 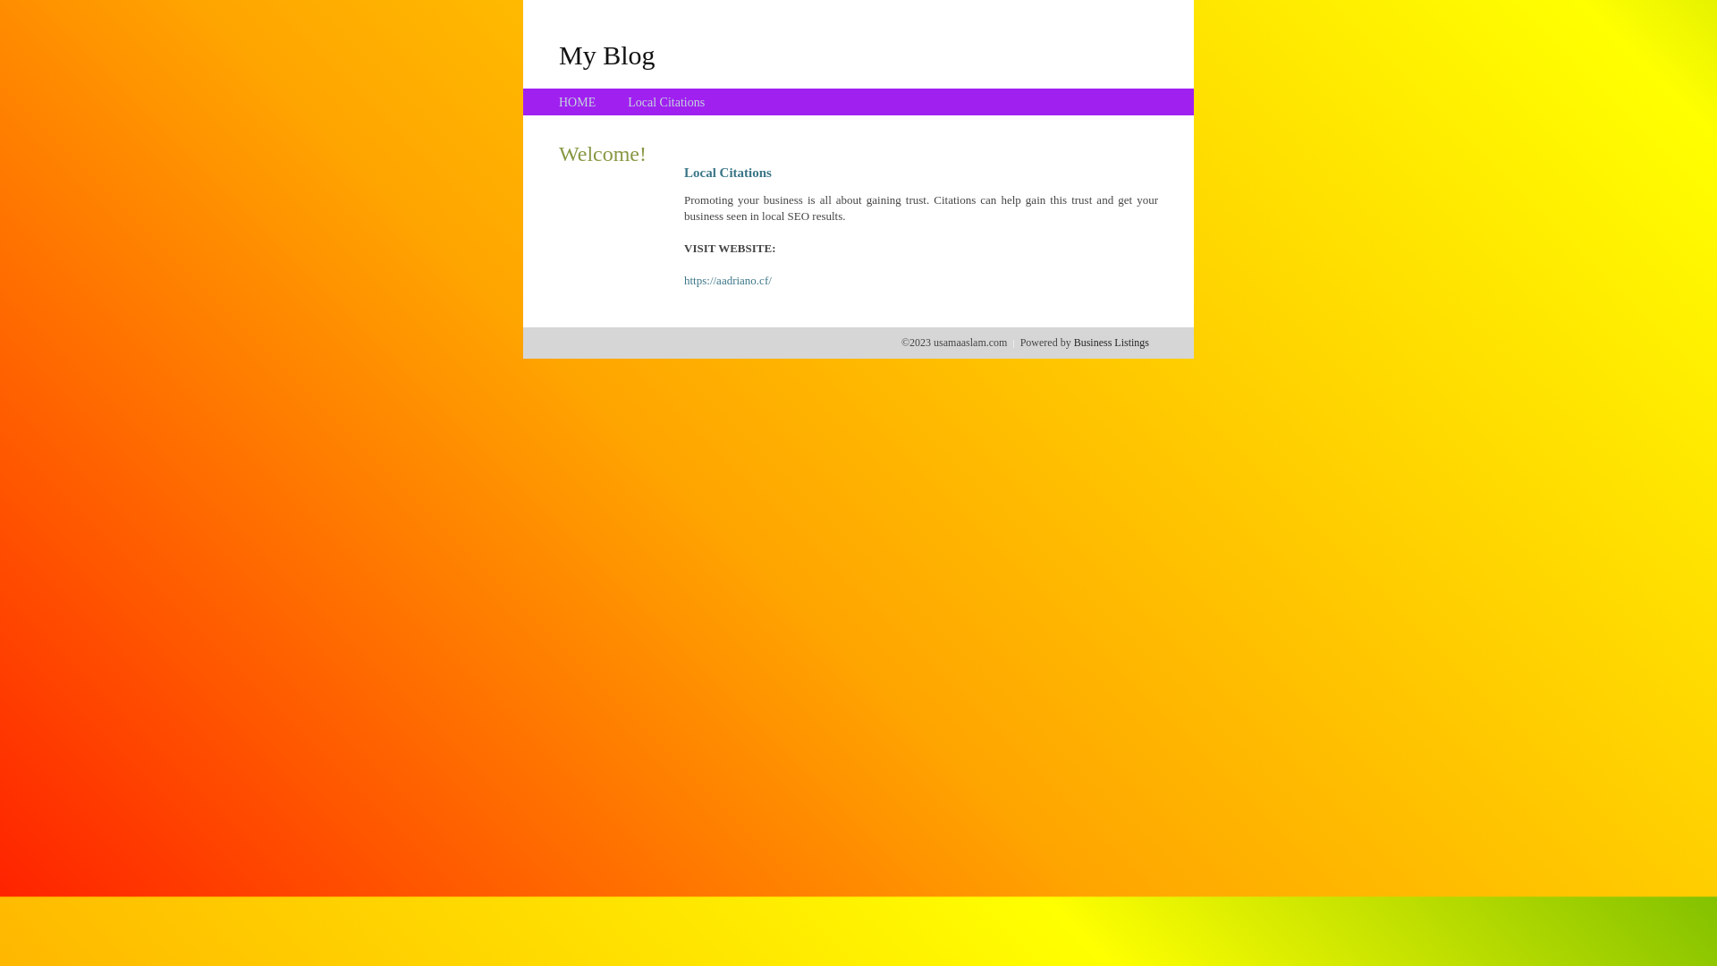 I want to click on Business Listings, so click(x=1112, y=343).